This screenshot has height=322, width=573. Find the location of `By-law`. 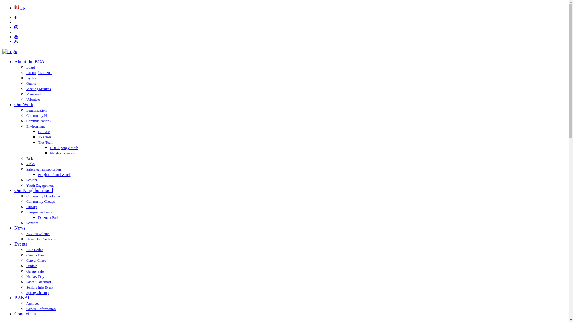

By-law is located at coordinates (31, 78).